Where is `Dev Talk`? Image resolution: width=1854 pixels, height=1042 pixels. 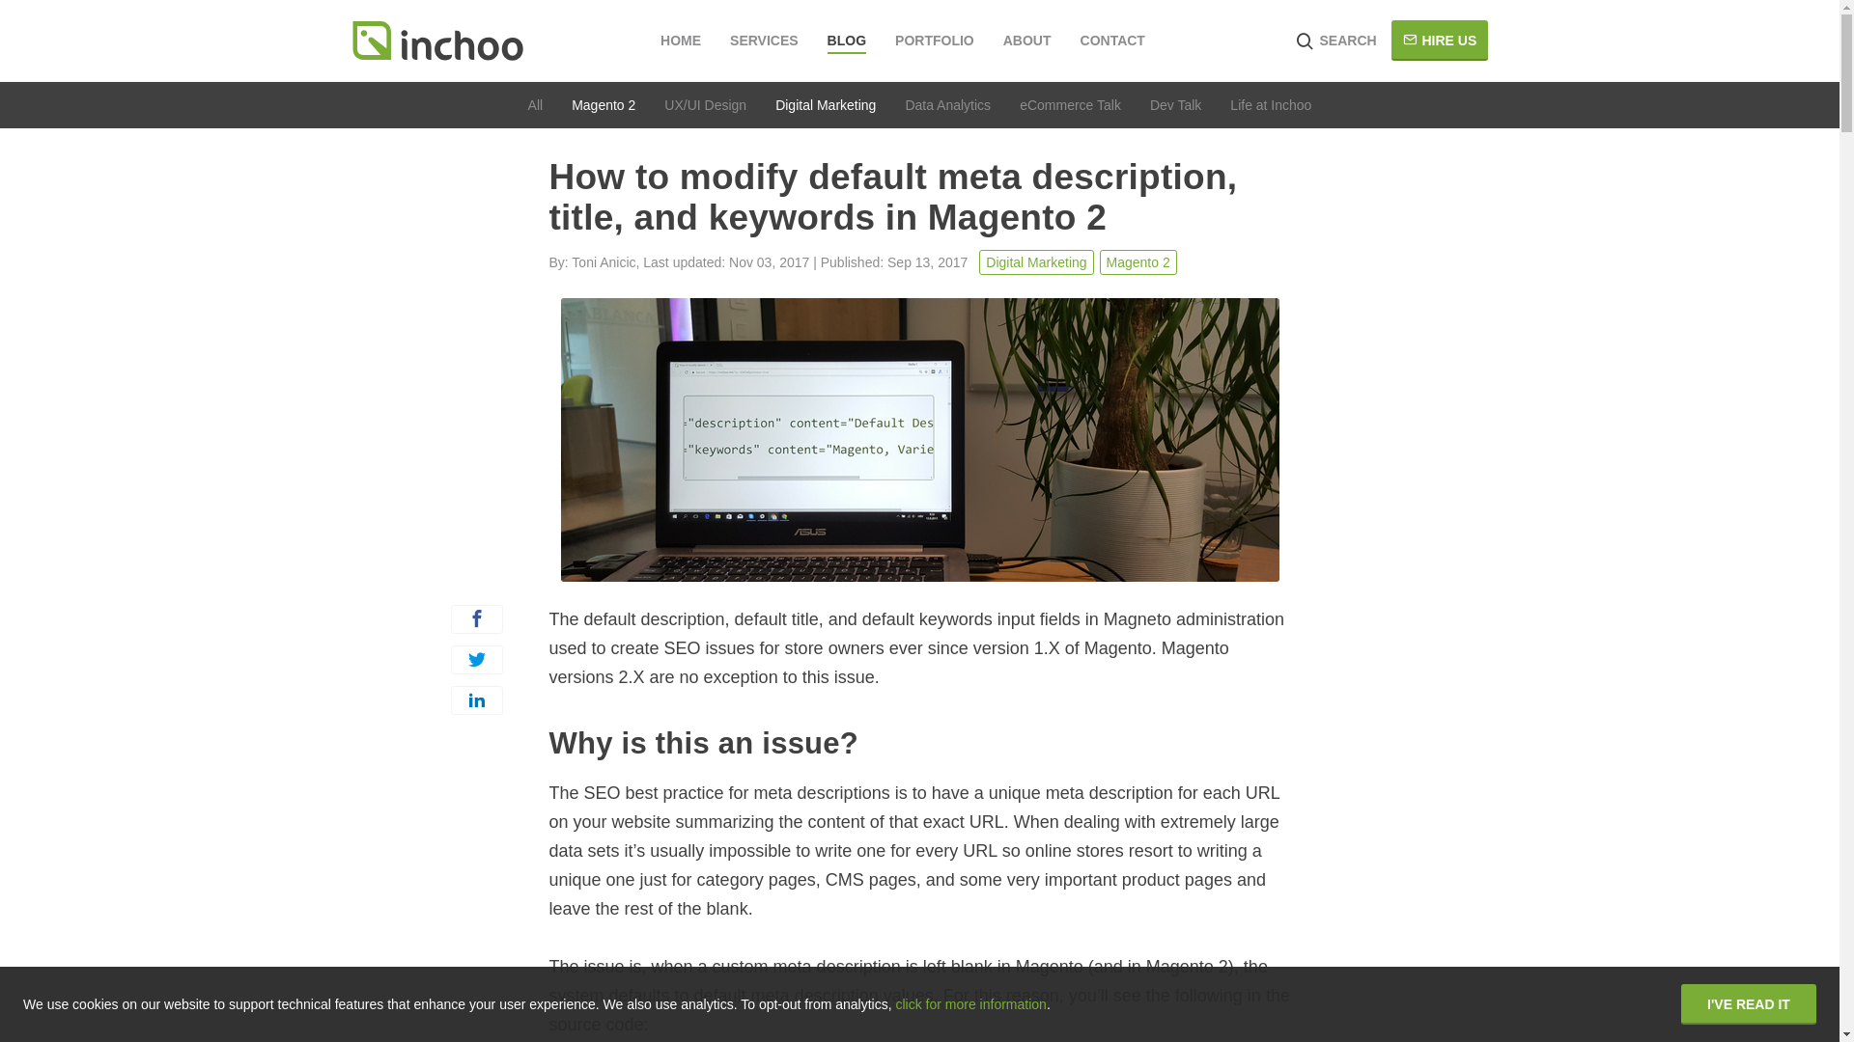 Dev Talk is located at coordinates (1175, 104).